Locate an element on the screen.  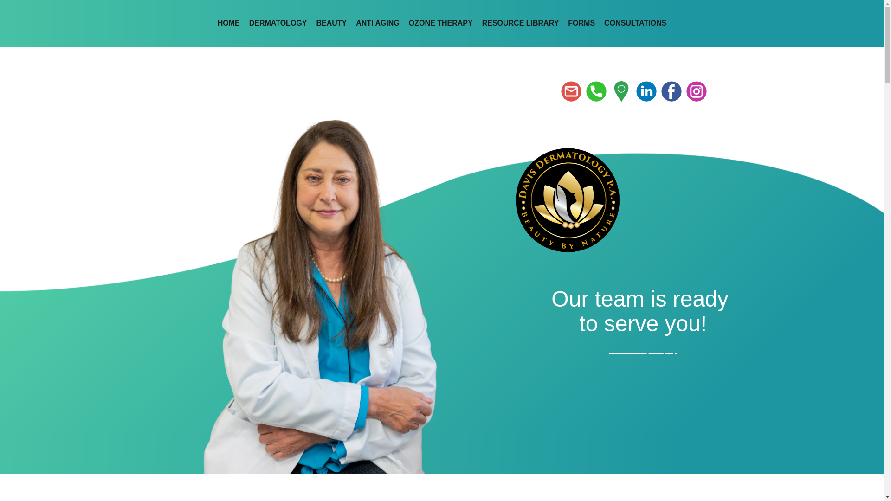
RESOURCE LIBRARY is located at coordinates (521, 24).